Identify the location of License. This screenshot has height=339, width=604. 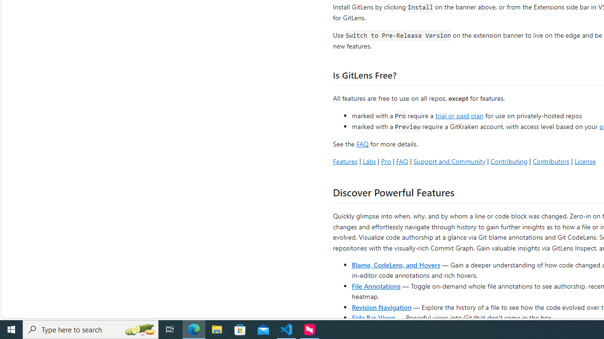
(585, 161).